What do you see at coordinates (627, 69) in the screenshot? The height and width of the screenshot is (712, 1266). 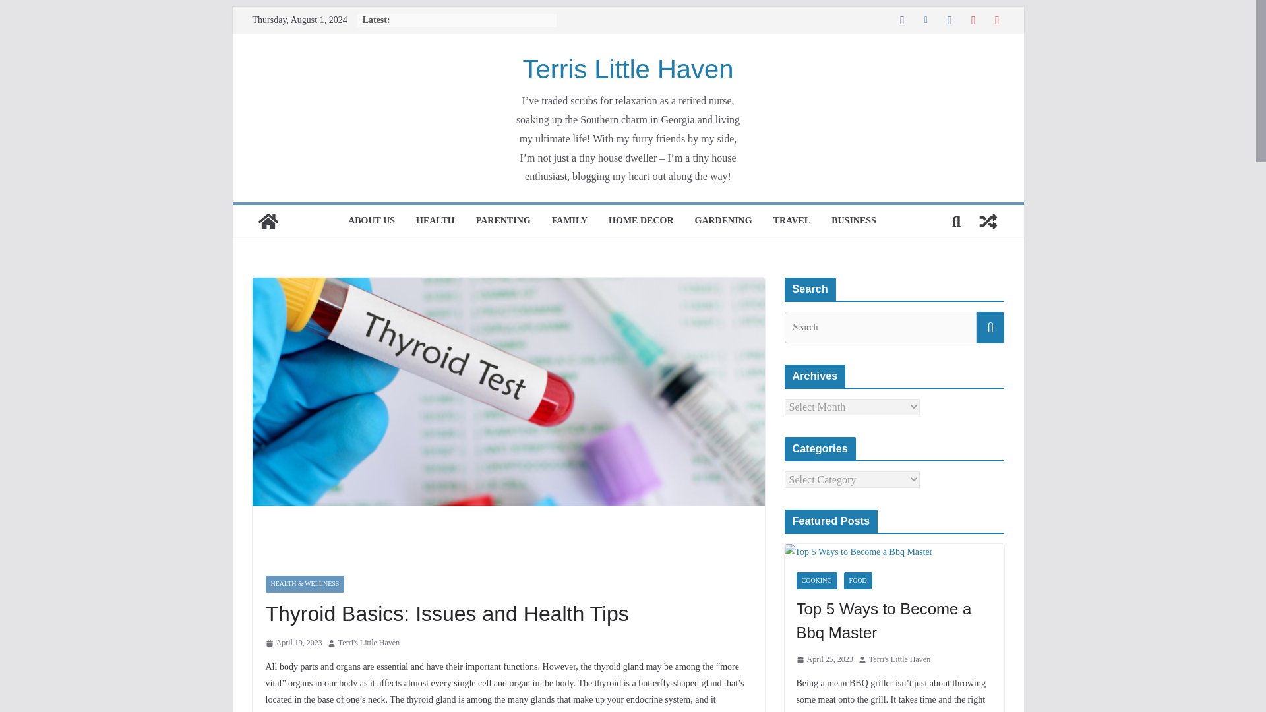 I see `Terris Little Haven` at bounding box center [627, 69].